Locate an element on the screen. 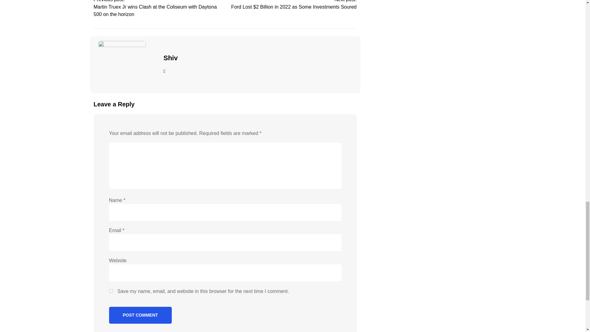  Post Comment is located at coordinates (140, 315).